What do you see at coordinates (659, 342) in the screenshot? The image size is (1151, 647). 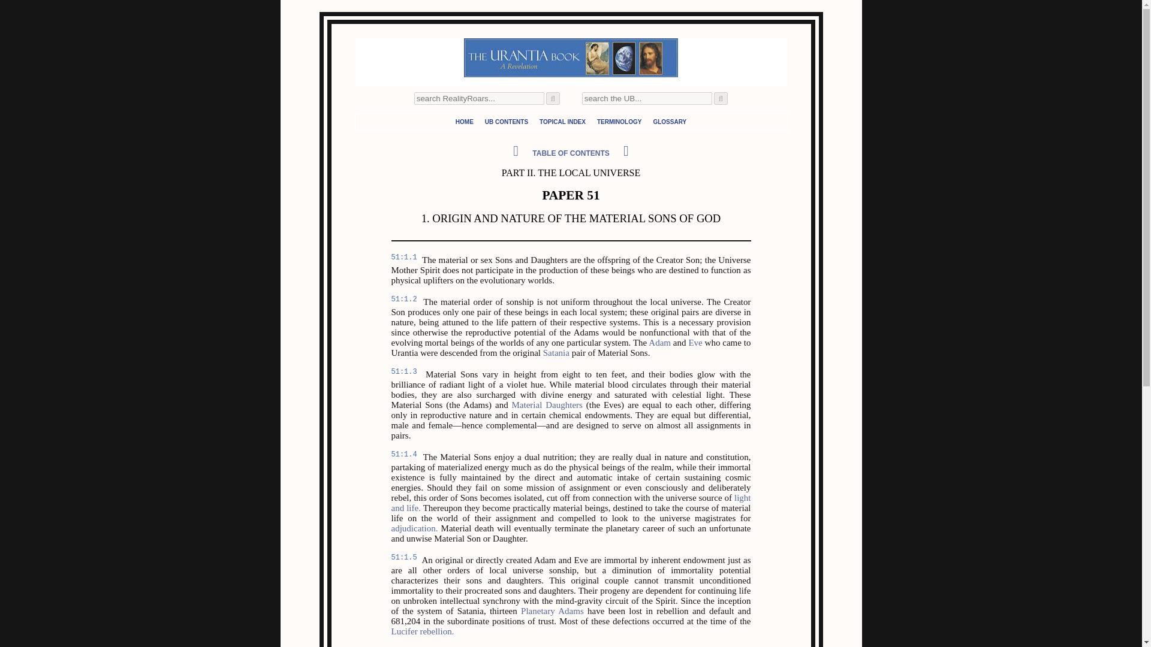 I see `Adam` at bounding box center [659, 342].